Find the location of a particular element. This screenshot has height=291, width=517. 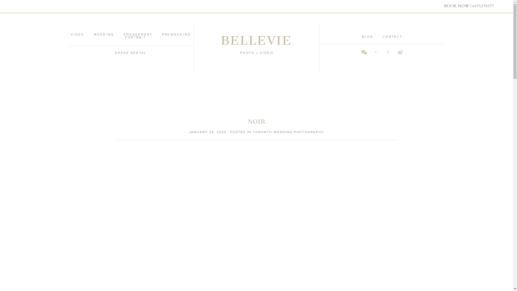

D is located at coordinates (388, 52).